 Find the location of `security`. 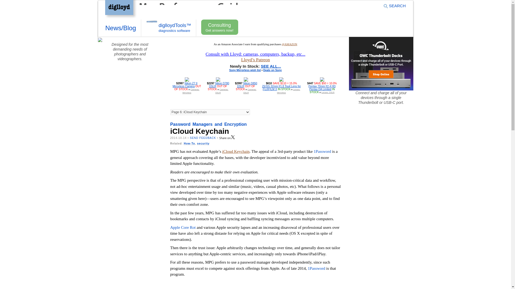

security is located at coordinates (203, 143).